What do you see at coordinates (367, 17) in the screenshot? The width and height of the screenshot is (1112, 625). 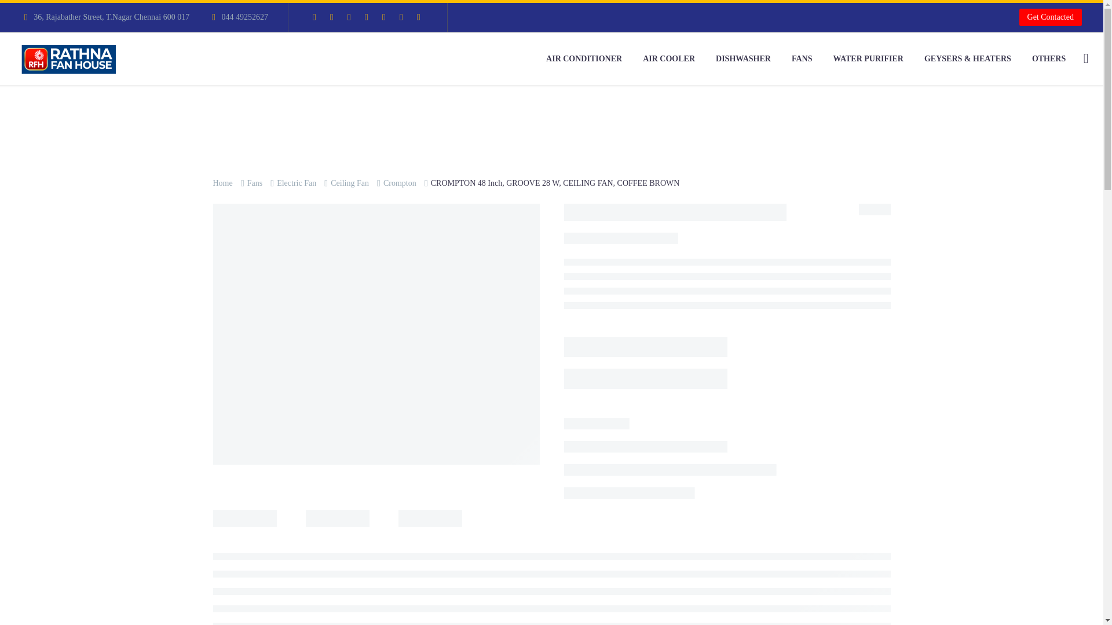 I see `Instagram` at bounding box center [367, 17].